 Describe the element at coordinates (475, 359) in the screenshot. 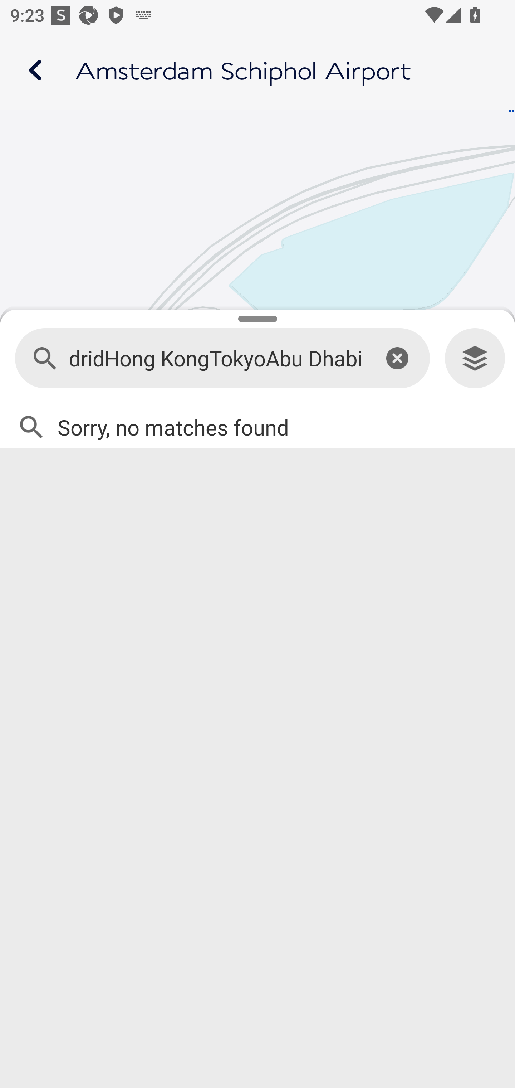

I see `Levels` at that location.